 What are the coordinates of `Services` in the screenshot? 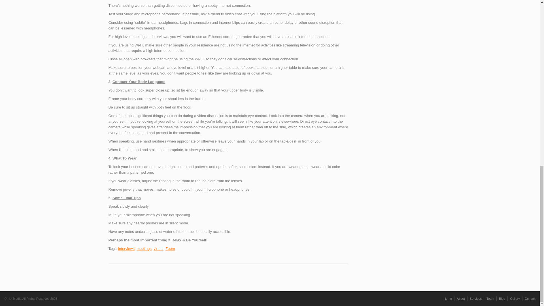 It's located at (475, 298).